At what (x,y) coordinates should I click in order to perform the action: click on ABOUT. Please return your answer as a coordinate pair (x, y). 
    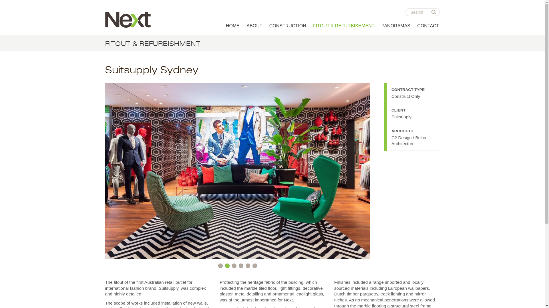
    Looking at the image, I should click on (254, 26).